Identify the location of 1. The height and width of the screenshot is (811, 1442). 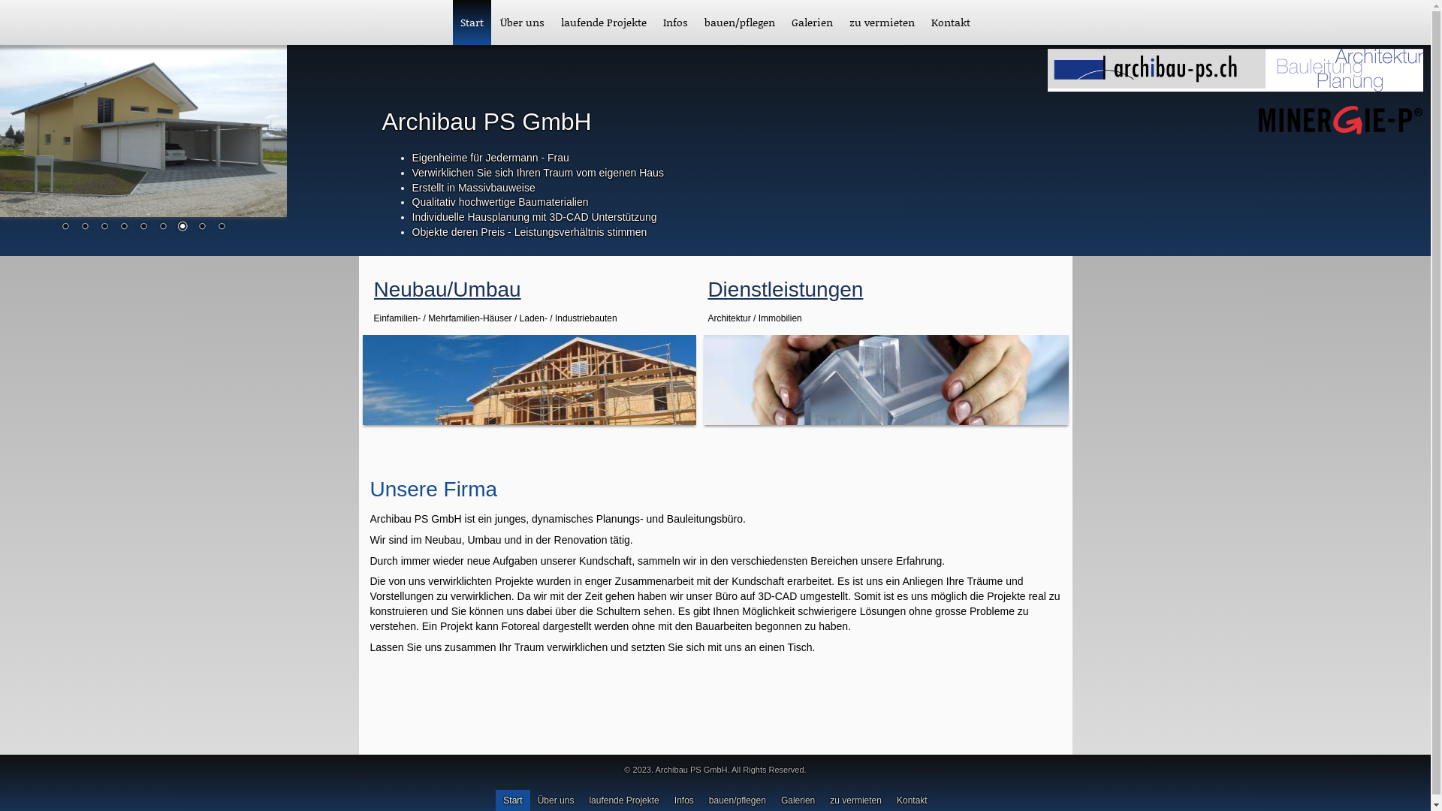
(65, 228).